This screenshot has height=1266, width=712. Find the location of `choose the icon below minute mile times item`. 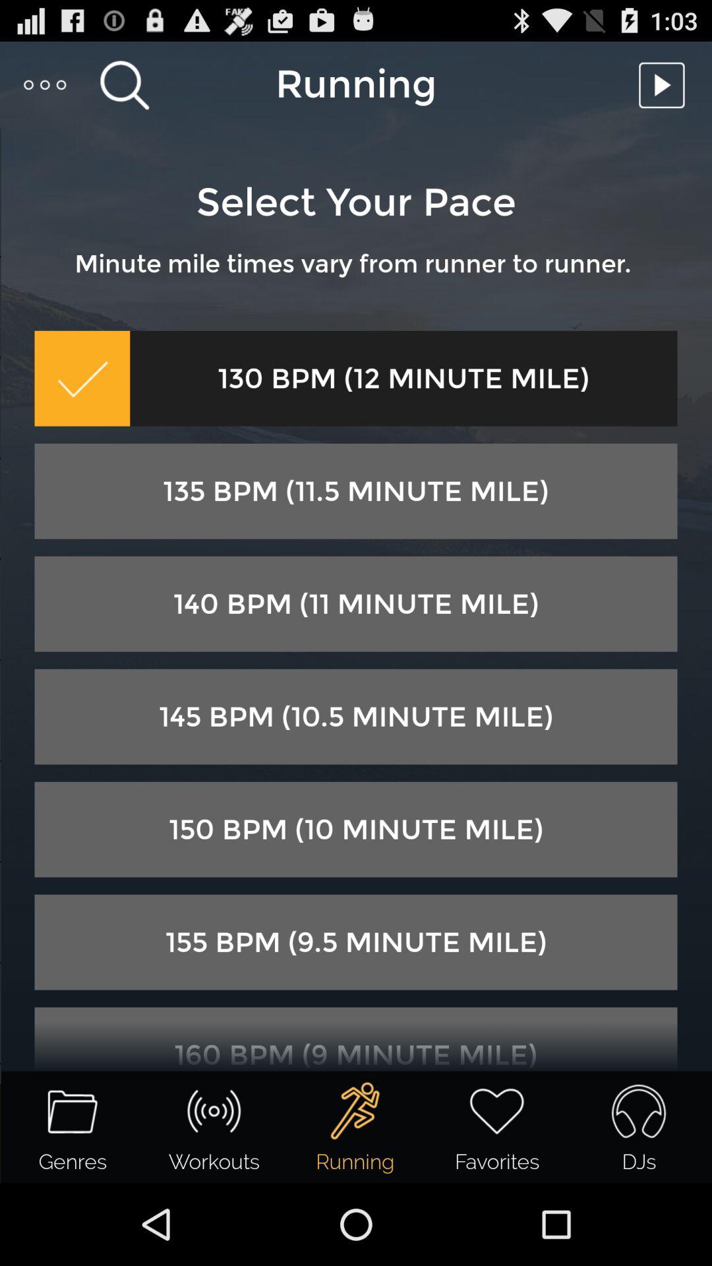

choose the icon below minute mile times item is located at coordinates (403, 378).